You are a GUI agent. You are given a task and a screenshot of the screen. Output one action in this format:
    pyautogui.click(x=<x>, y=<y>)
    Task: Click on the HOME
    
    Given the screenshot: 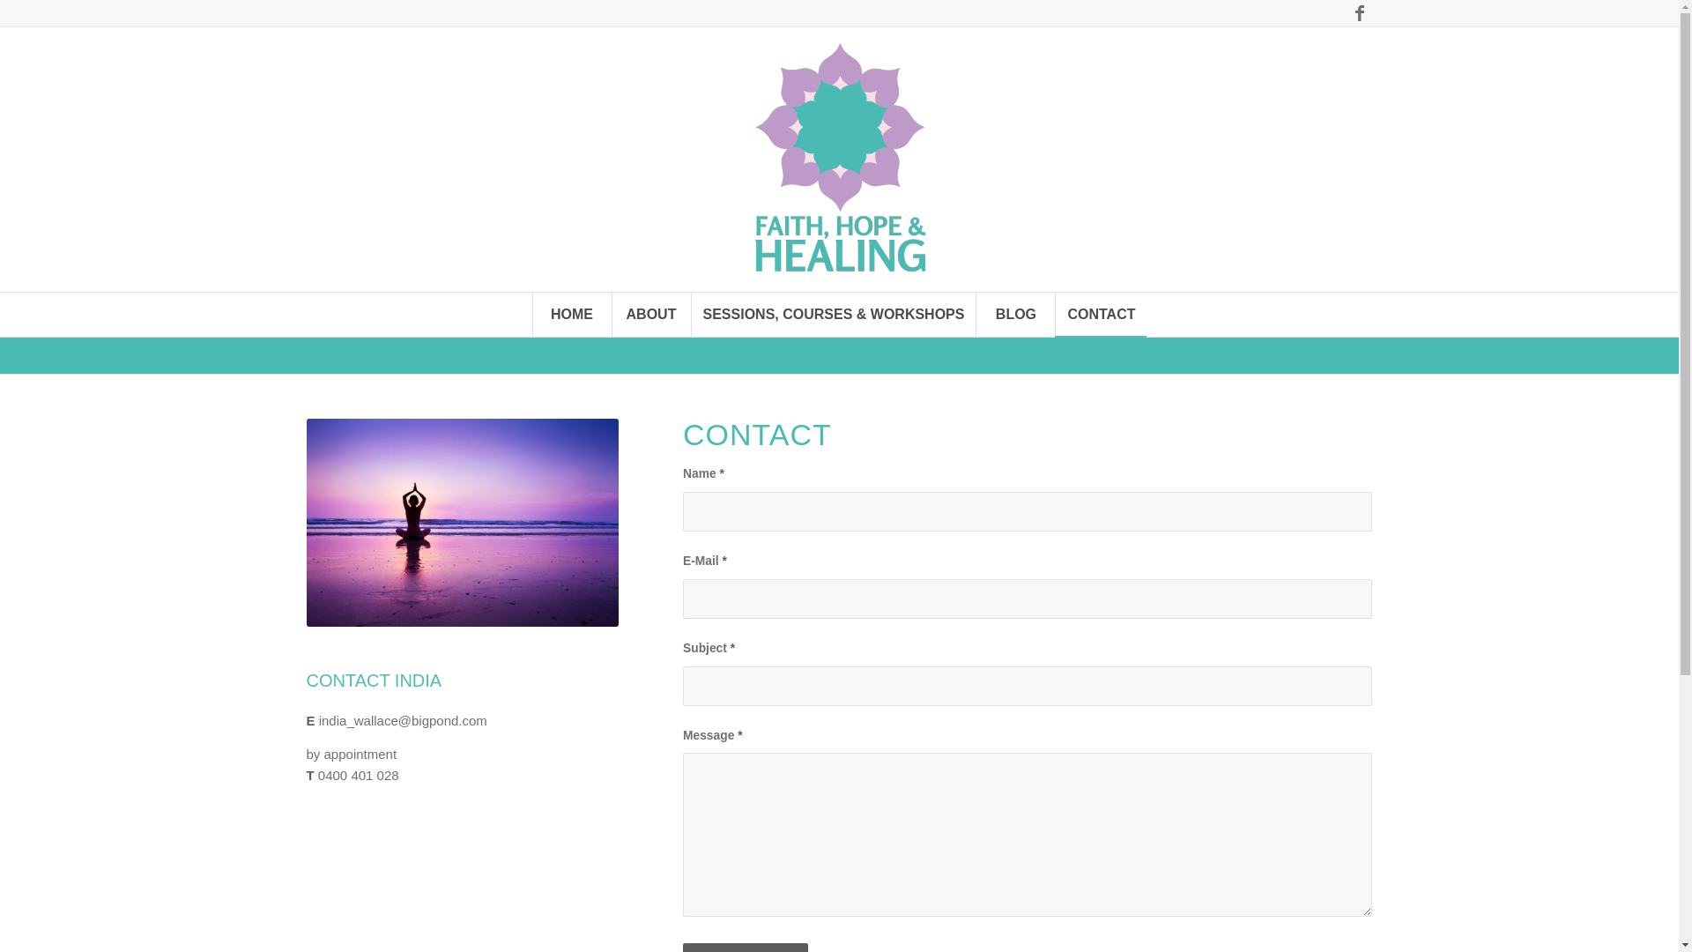 What is the action you would take?
    pyautogui.click(x=572, y=315)
    